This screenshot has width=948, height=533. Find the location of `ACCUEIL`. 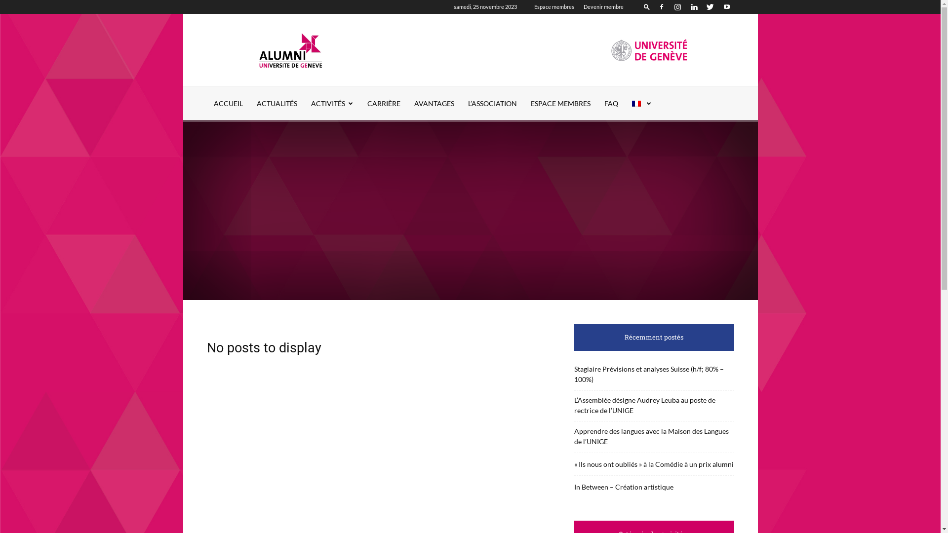

ACCUEIL is located at coordinates (228, 104).